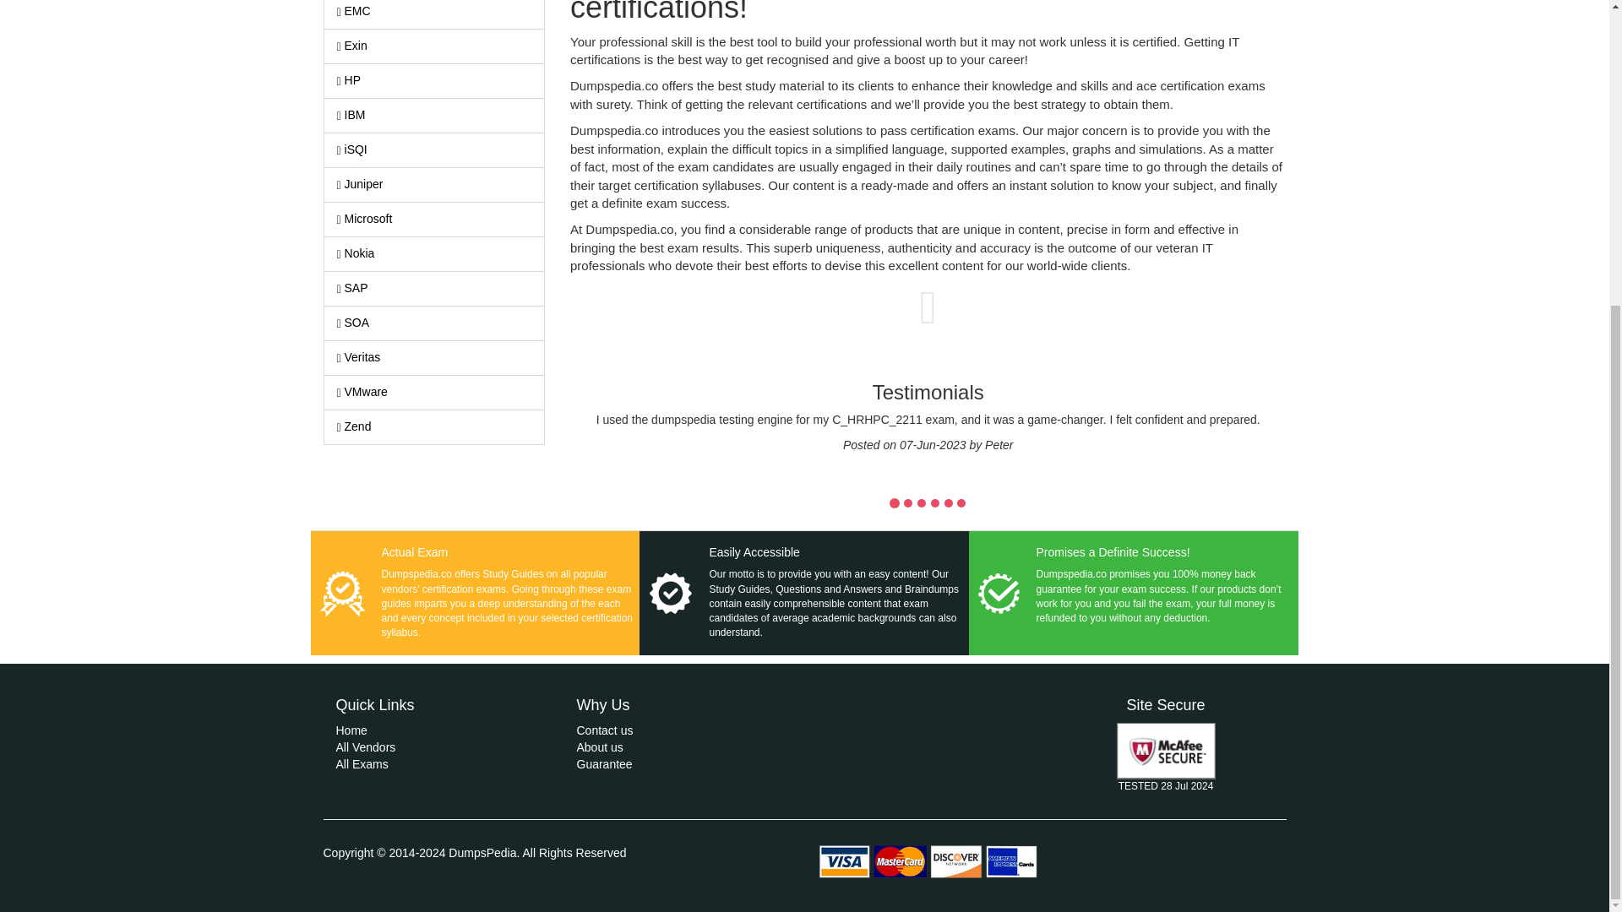 This screenshot has width=1622, height=912. I want to click on iSQI, so click(434, 149).